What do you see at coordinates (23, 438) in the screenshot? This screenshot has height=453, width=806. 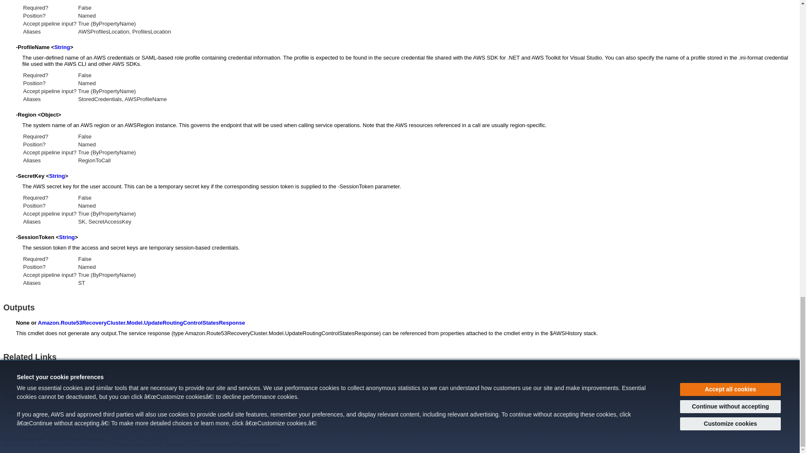 I see `Link to this page` at bounding box center [23, 438].